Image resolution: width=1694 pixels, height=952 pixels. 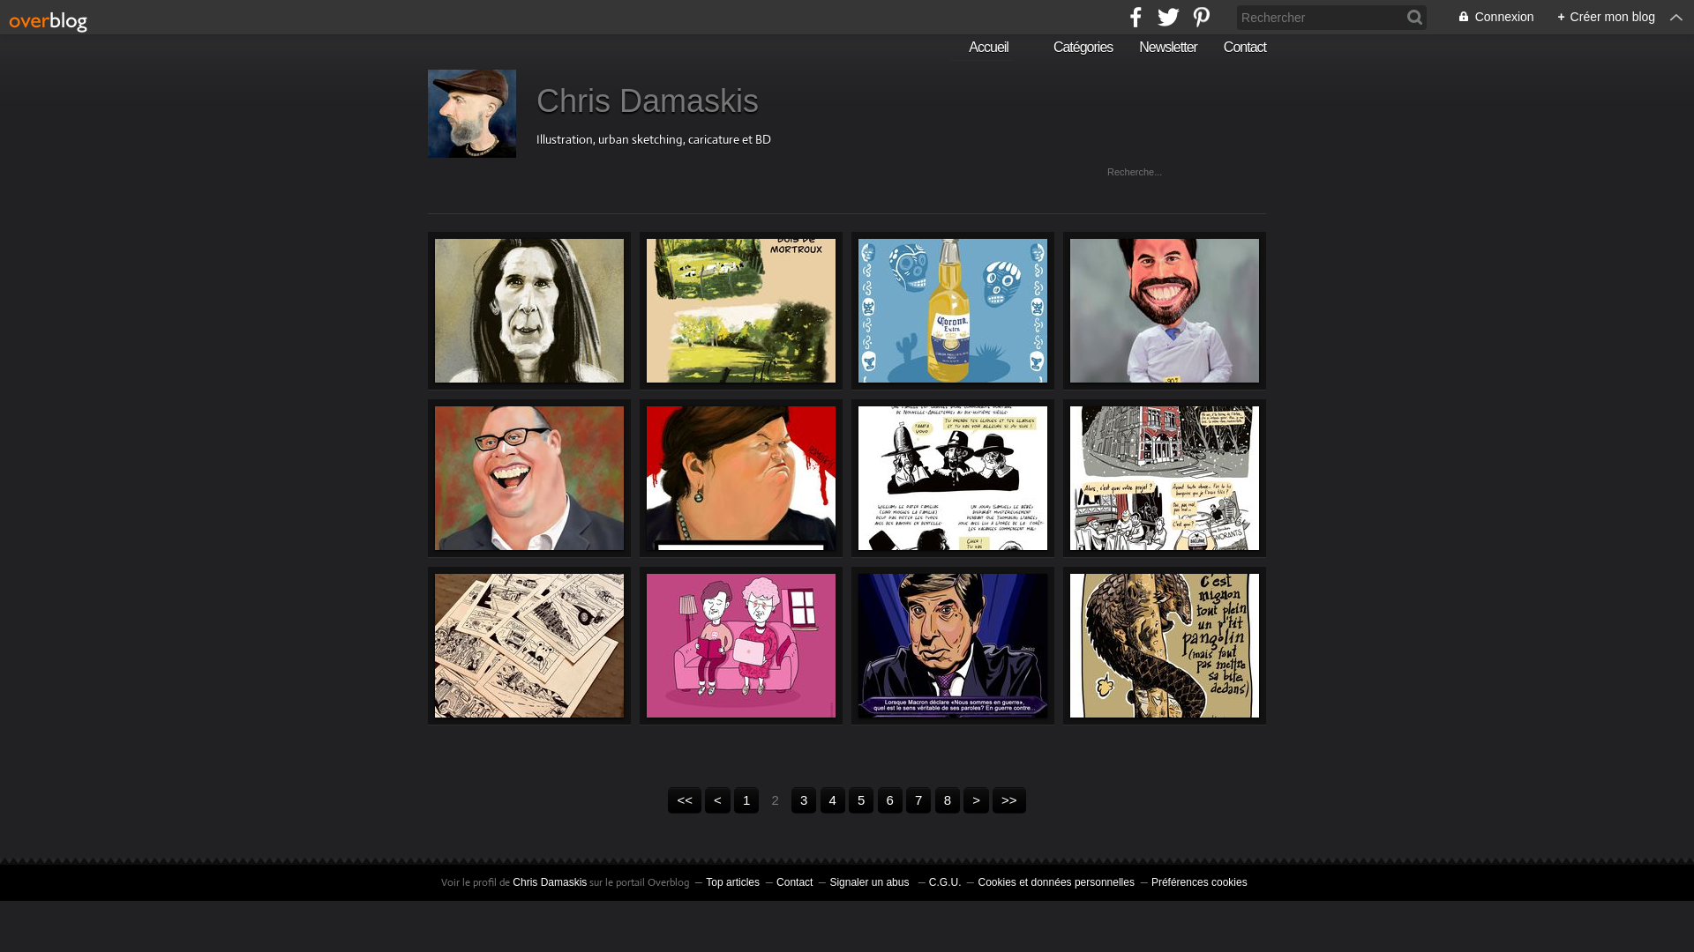 What do you see at coordinates (30, 9) in the screenshot?
I see `Recherche` at bounding box center [30, 9].